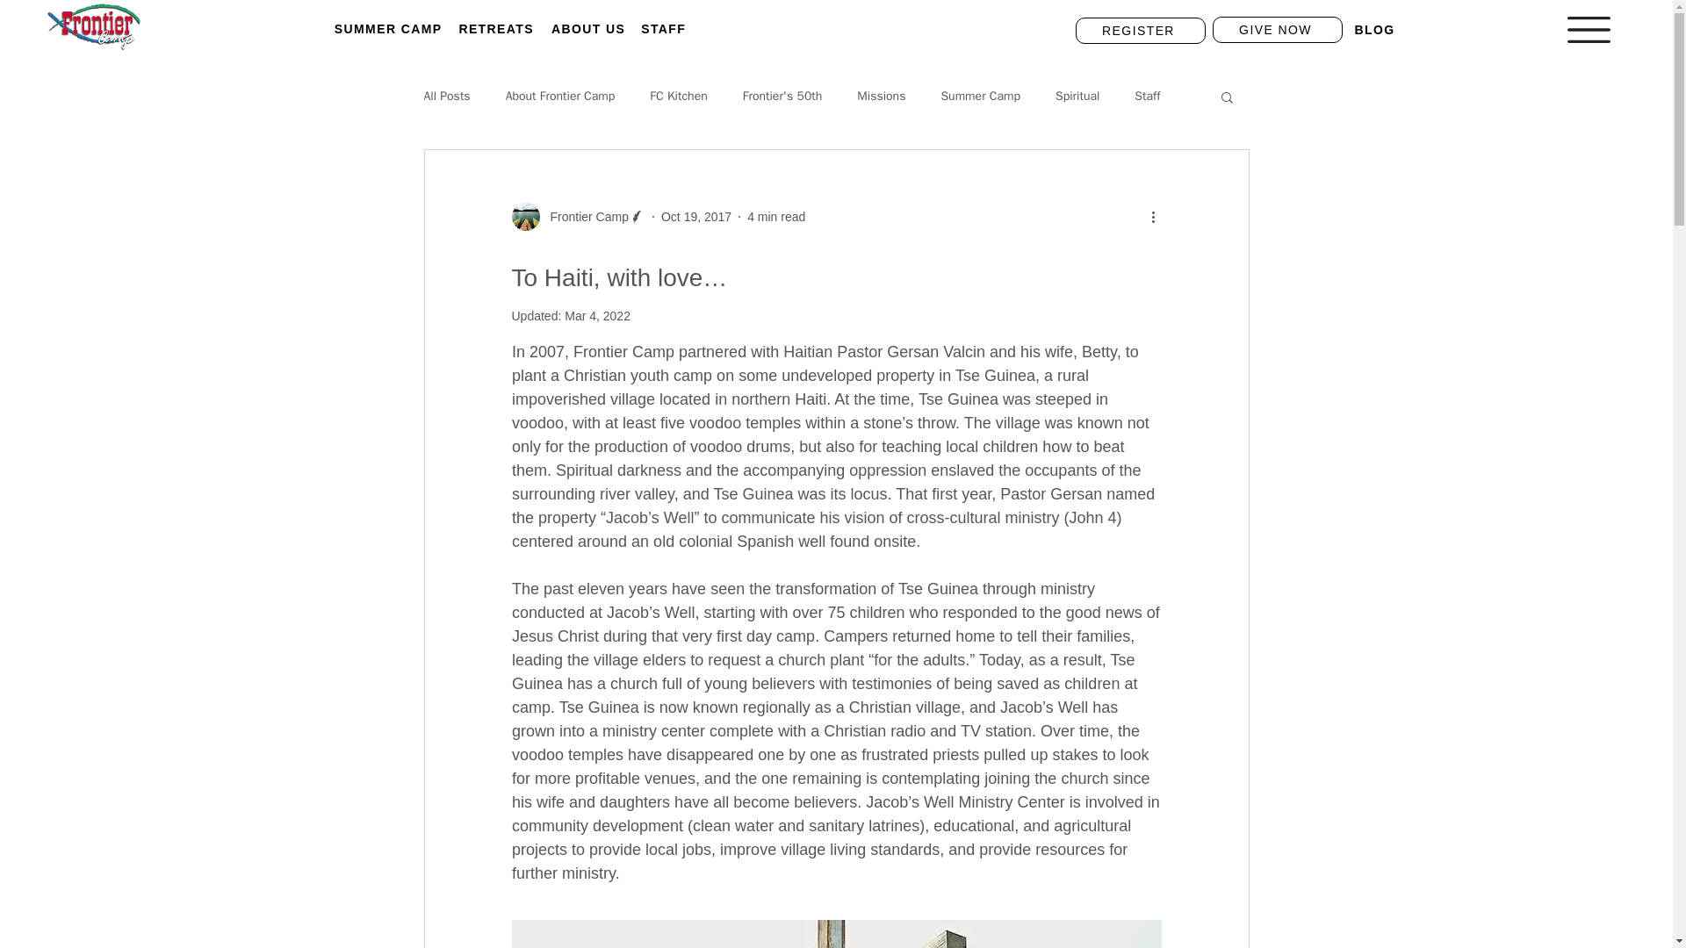 This screenshot has height=948, width=1686. Describe the element at coordinates (683, 28) in the screenshot. I see `STAFF` at that location.